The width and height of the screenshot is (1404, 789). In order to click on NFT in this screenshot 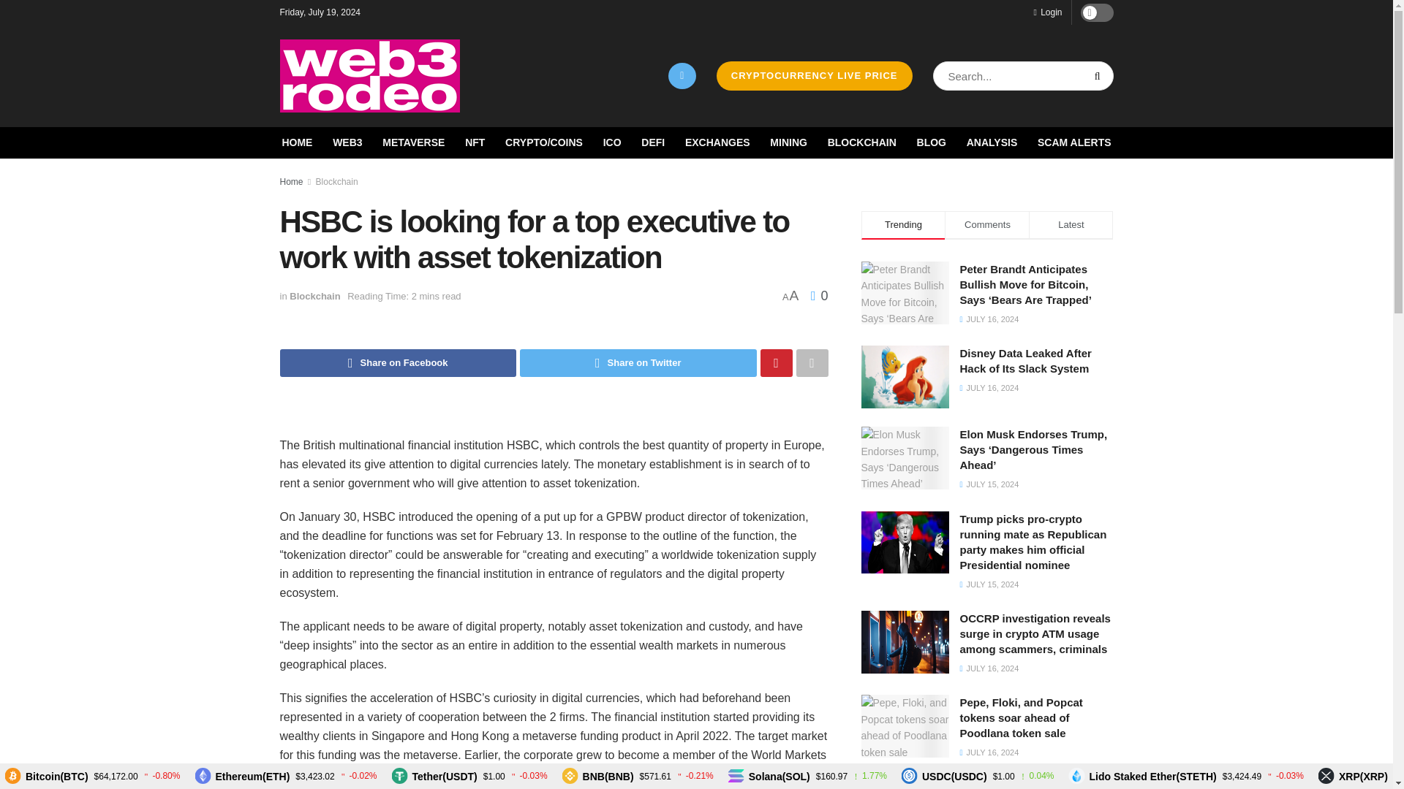, I will do `click(474, 142)`.